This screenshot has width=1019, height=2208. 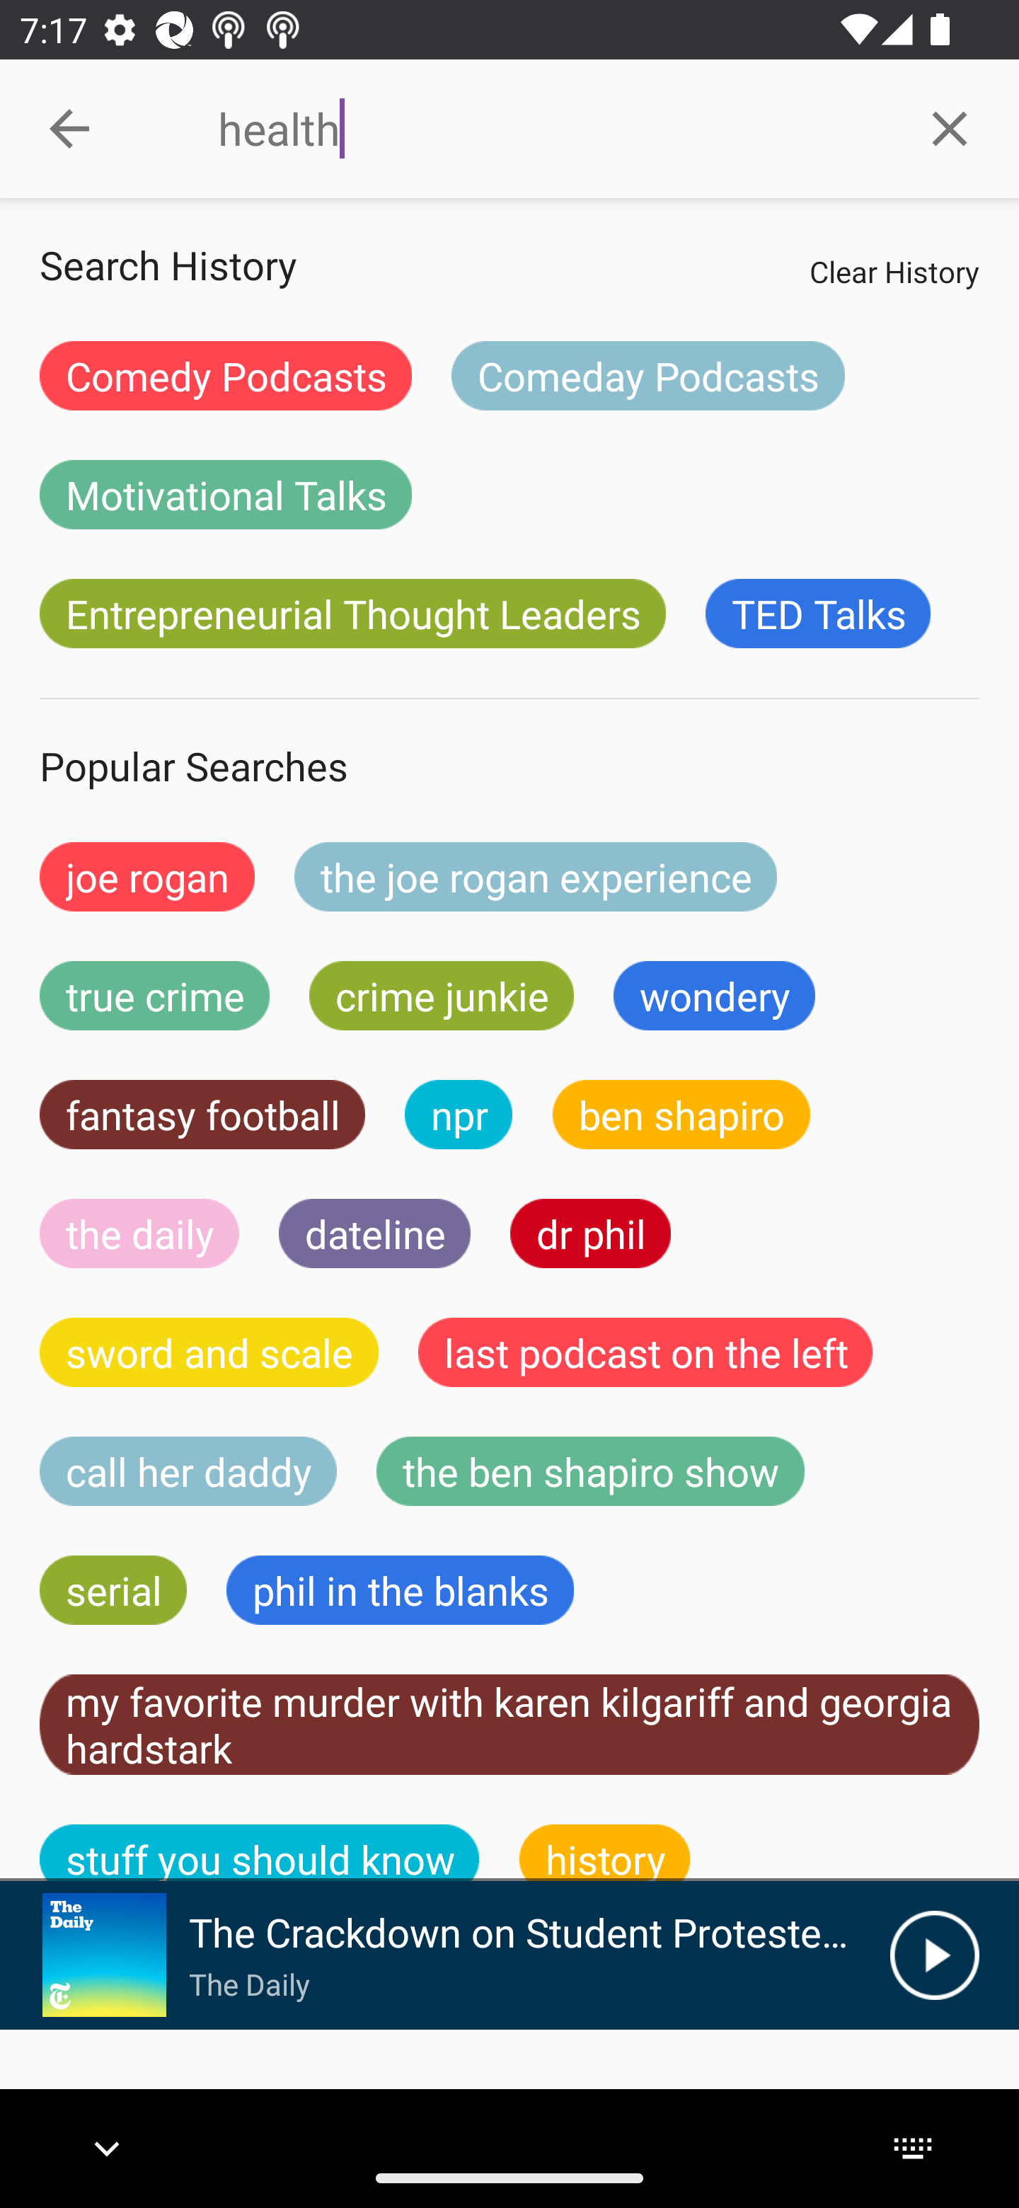 I want to click on call her daddy, so click(x=188, y=1471).